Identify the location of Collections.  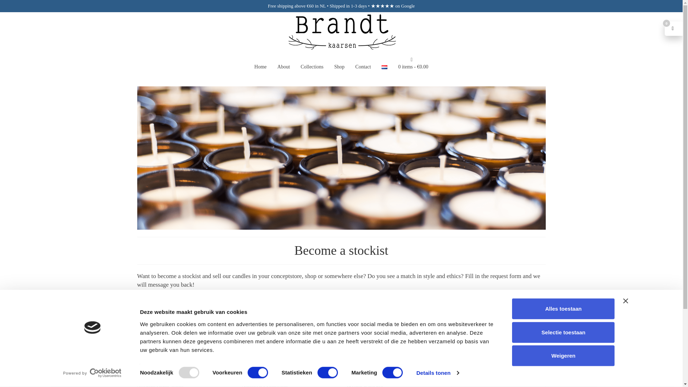
(312, 67).